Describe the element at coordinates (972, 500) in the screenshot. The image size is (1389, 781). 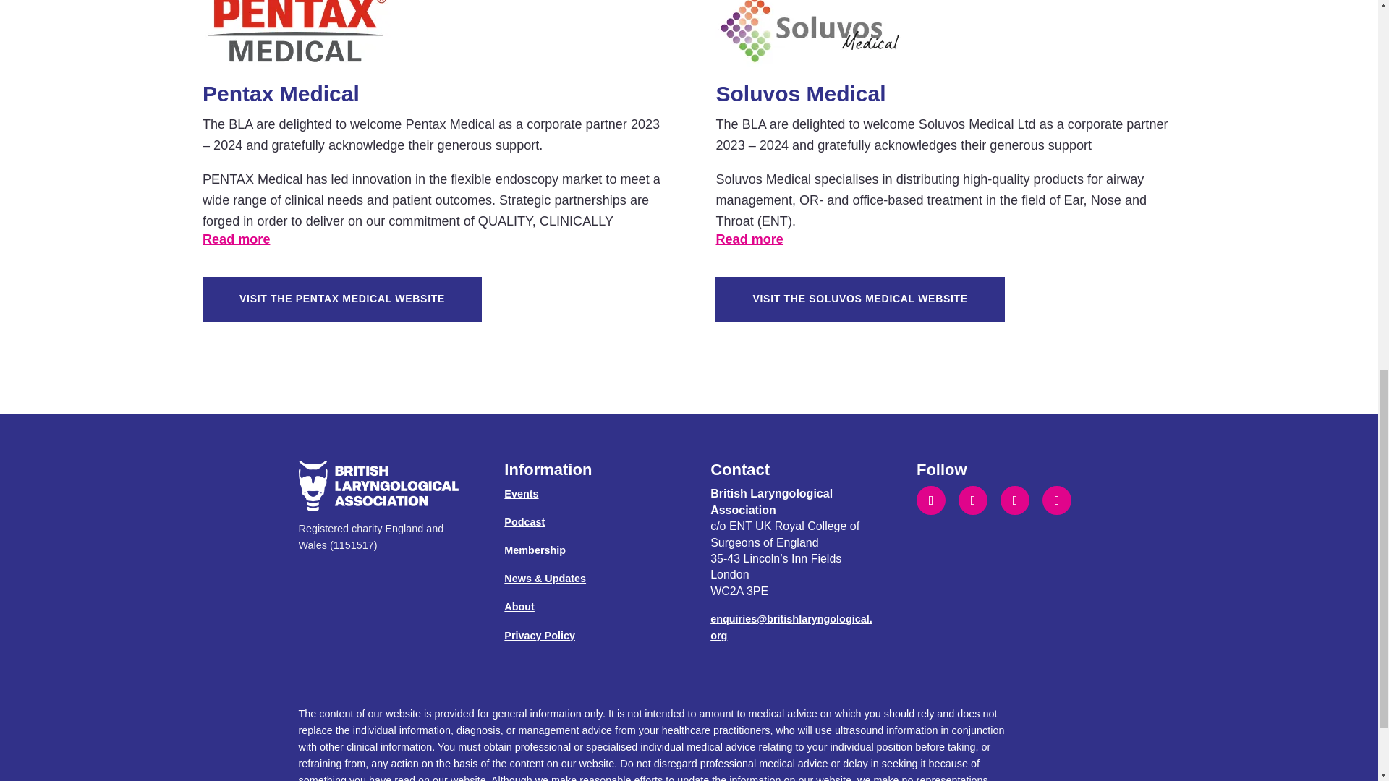
I see `Follow on Facebook` at that location.